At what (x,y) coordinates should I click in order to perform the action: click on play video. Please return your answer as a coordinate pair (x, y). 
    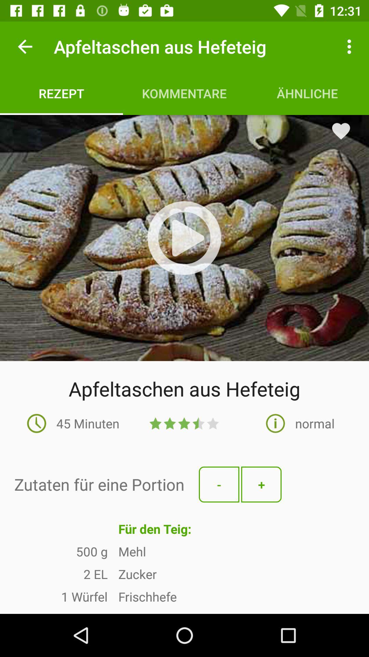
    Looking at the image, I should click on (184, 238).